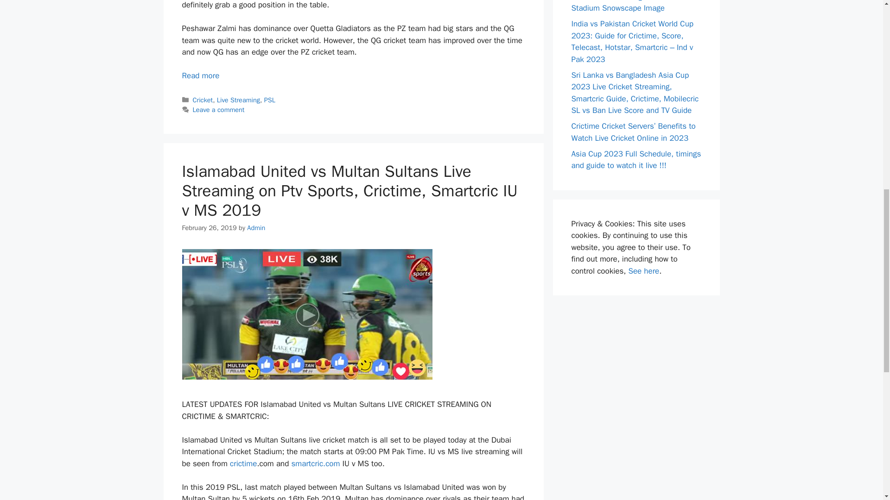 Image resolution: width=890 pixels, height=500 pixels. I want to click on Read more, so click(200, 75).